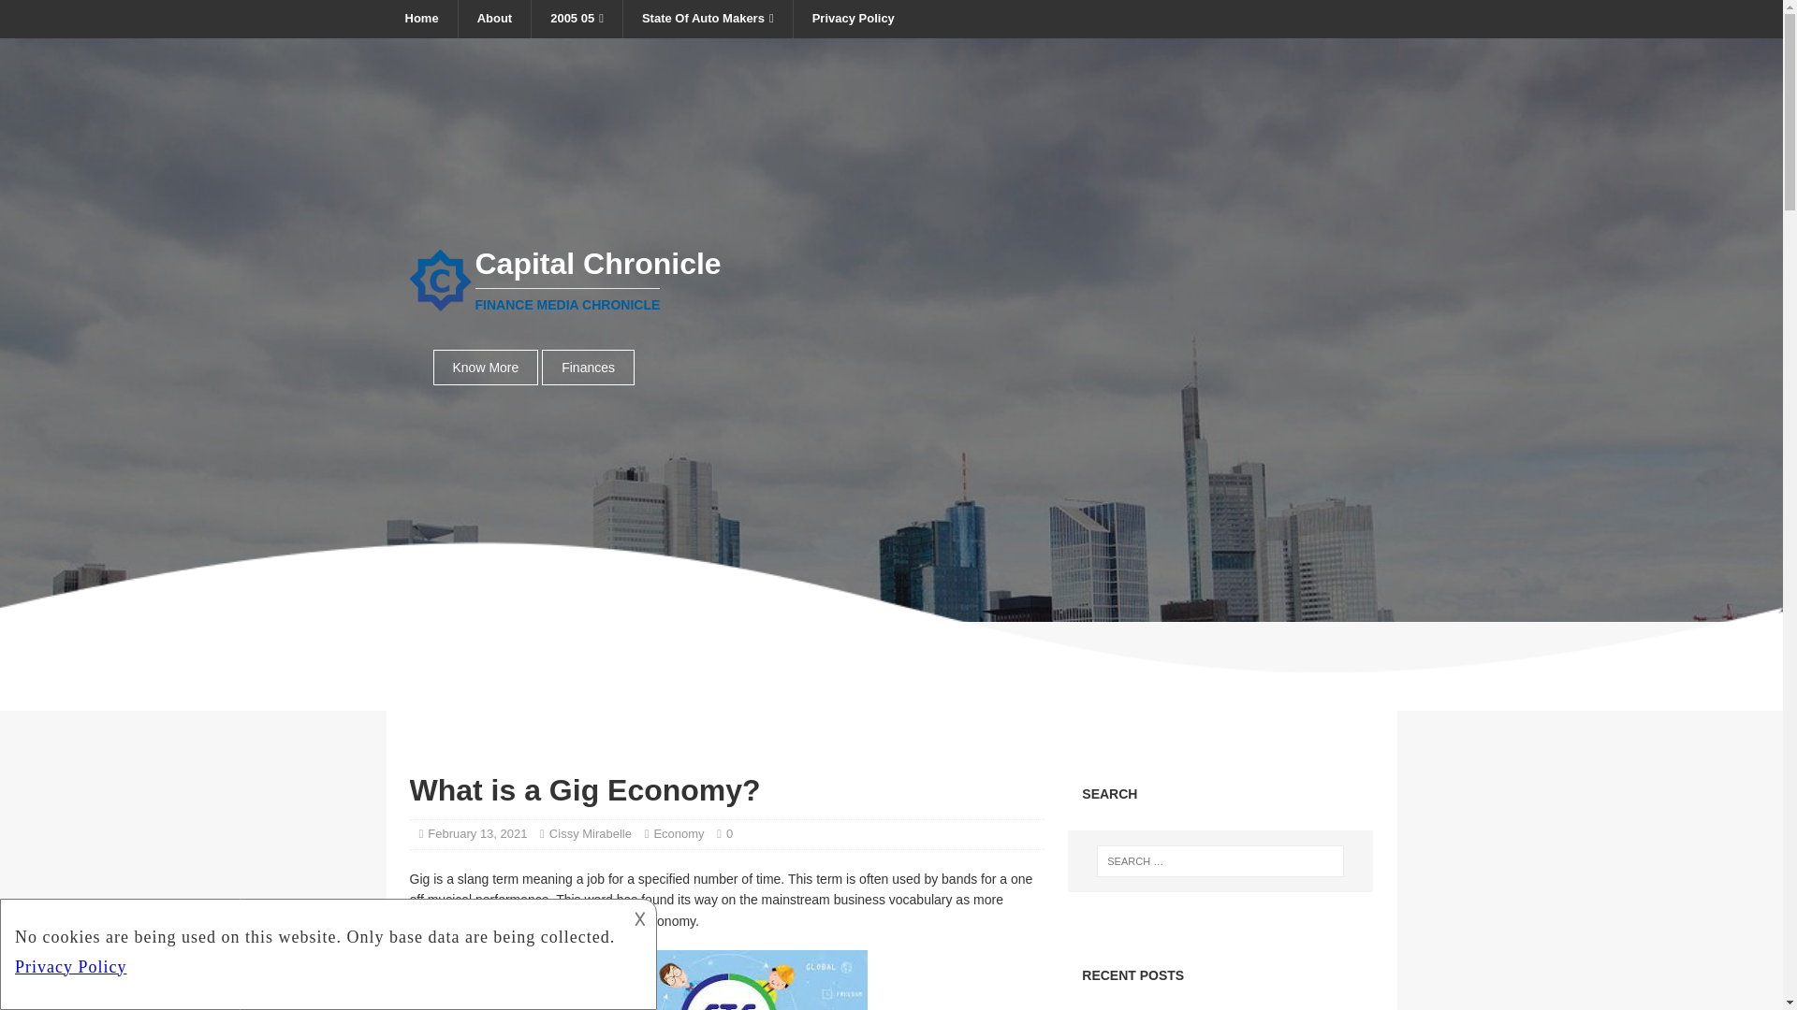 This screenshot has height=1010, width=1797. What do you see at coordinates (891, 280) in the screenshot?
I see `Finances` at bounding box center [891, 280].